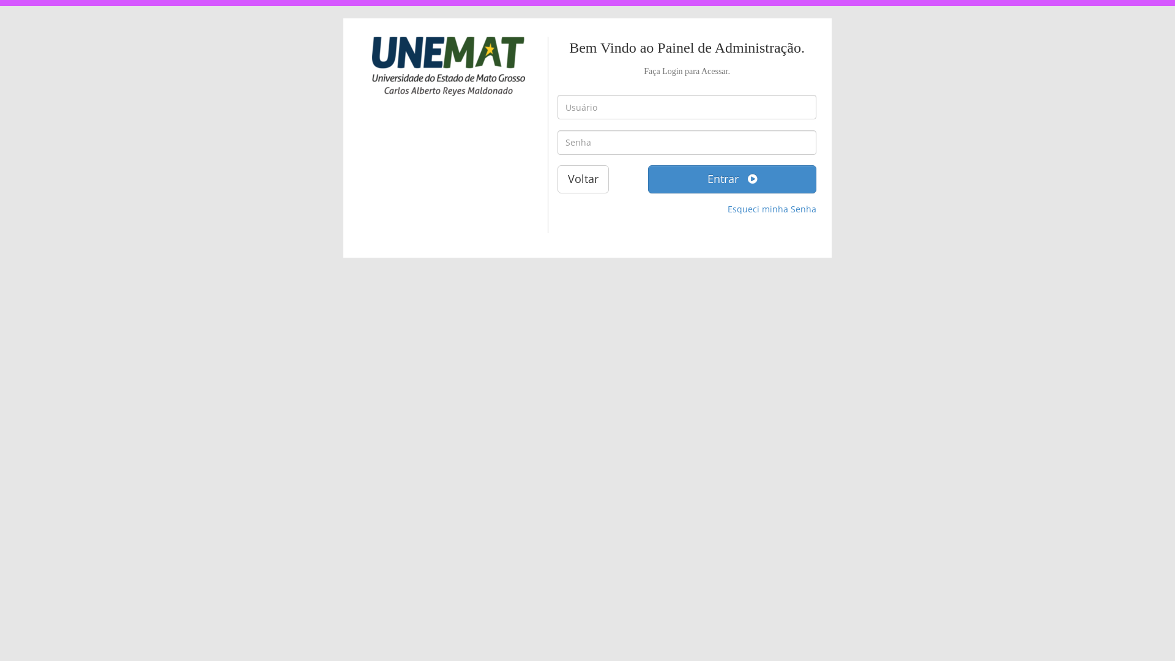 The image size is (1175, 661). I want to click on Voltar, so click(583, 179).